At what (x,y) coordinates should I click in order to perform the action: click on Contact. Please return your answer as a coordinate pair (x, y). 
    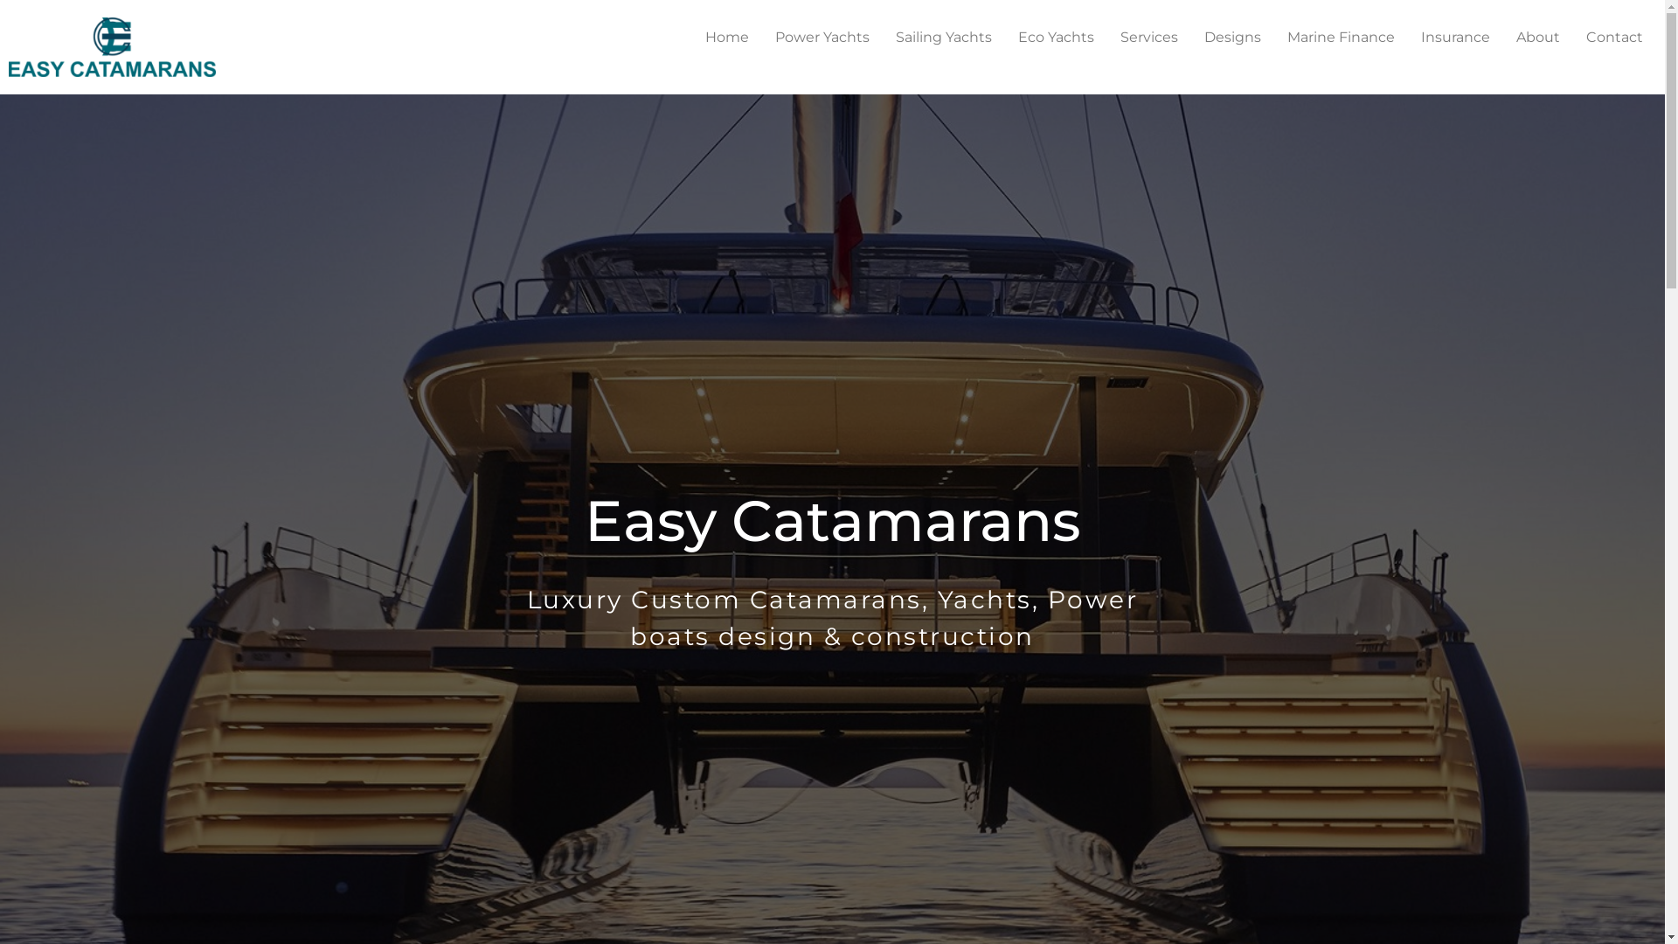
    Looking at the image, I should click on (1615, 38).